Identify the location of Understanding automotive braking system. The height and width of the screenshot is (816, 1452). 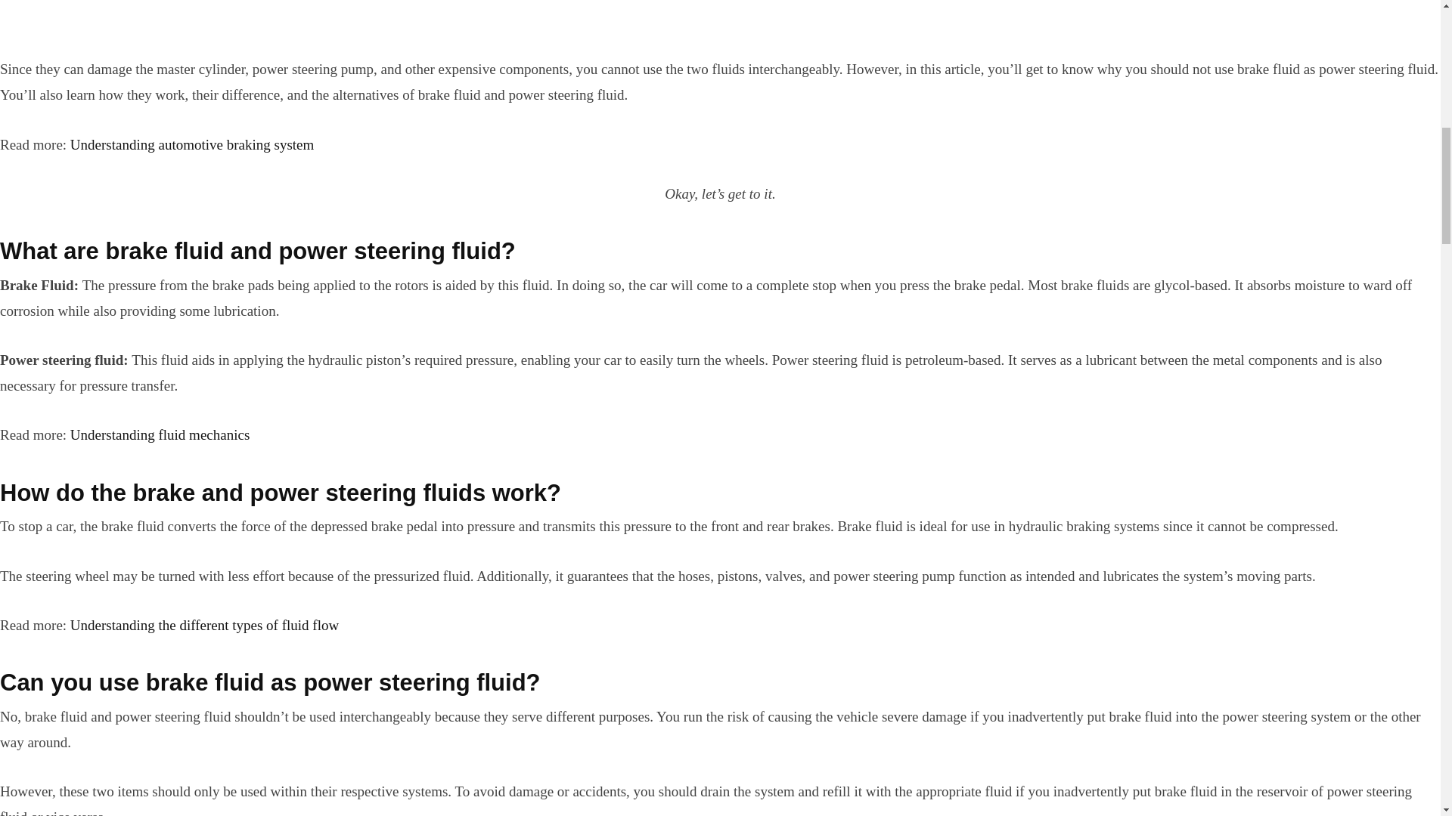
(191, 144).